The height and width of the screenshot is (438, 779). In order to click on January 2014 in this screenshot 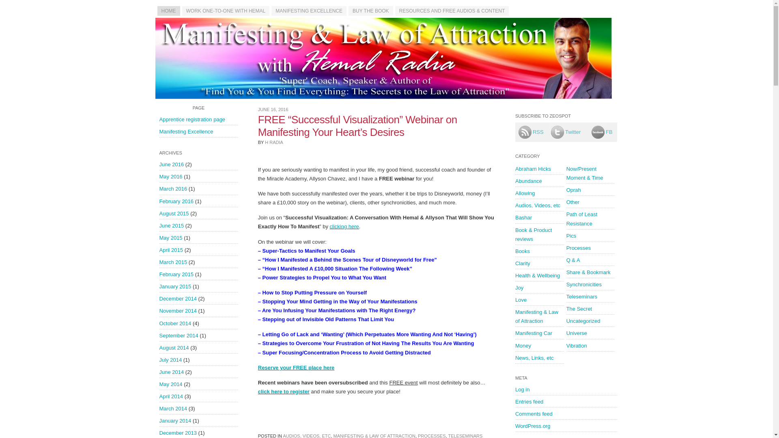, I will do `click(174, 421)`.